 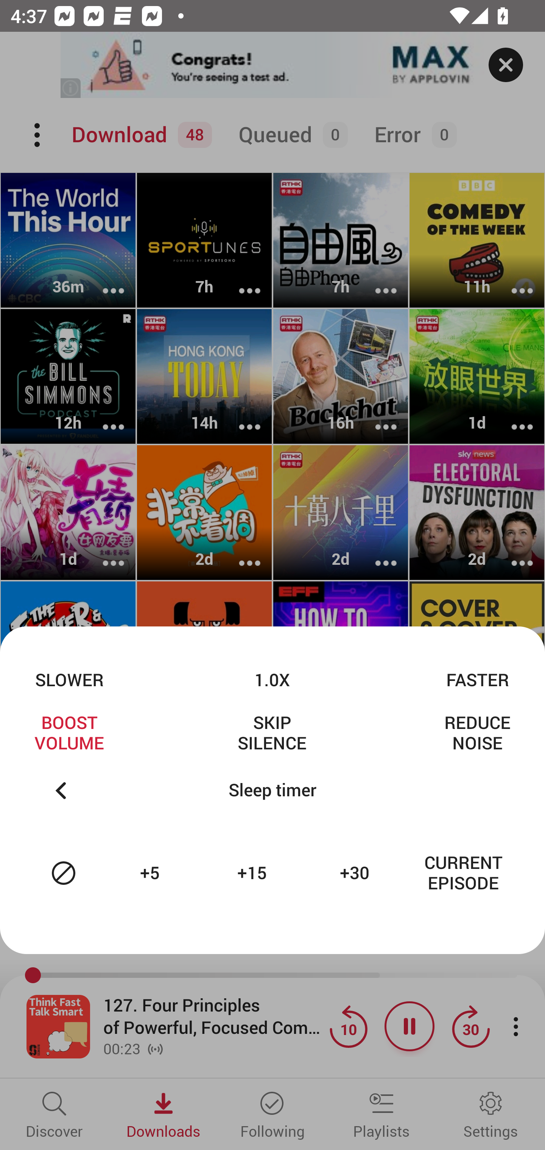 What do you see at coordinates (69, 732) in the screenshot?
I see `BOOST
VOLUME` at bounding box center [69, 732].